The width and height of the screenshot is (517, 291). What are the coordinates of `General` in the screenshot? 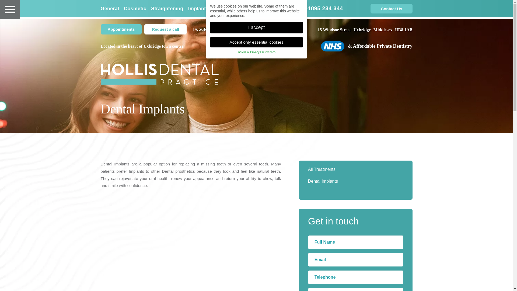 It's located at (111, 9).